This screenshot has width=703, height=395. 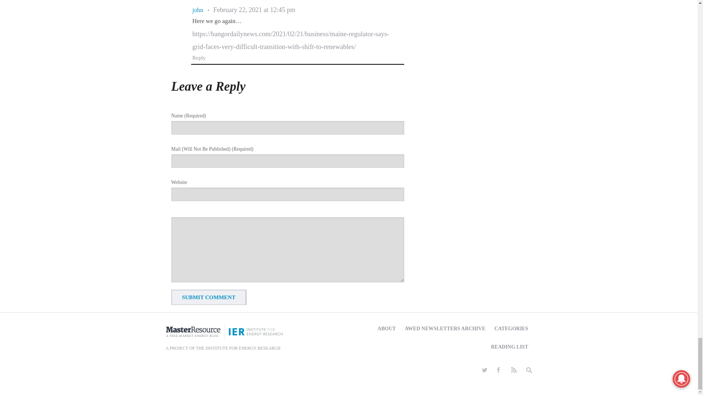 I want to click on February 22, 2021 at 12:45 pm, so click(x=254, y=10).